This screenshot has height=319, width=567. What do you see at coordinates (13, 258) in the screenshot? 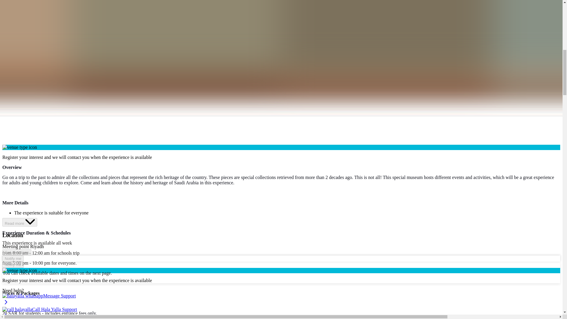
I see `Notify me` at bounding box center [13, 258].